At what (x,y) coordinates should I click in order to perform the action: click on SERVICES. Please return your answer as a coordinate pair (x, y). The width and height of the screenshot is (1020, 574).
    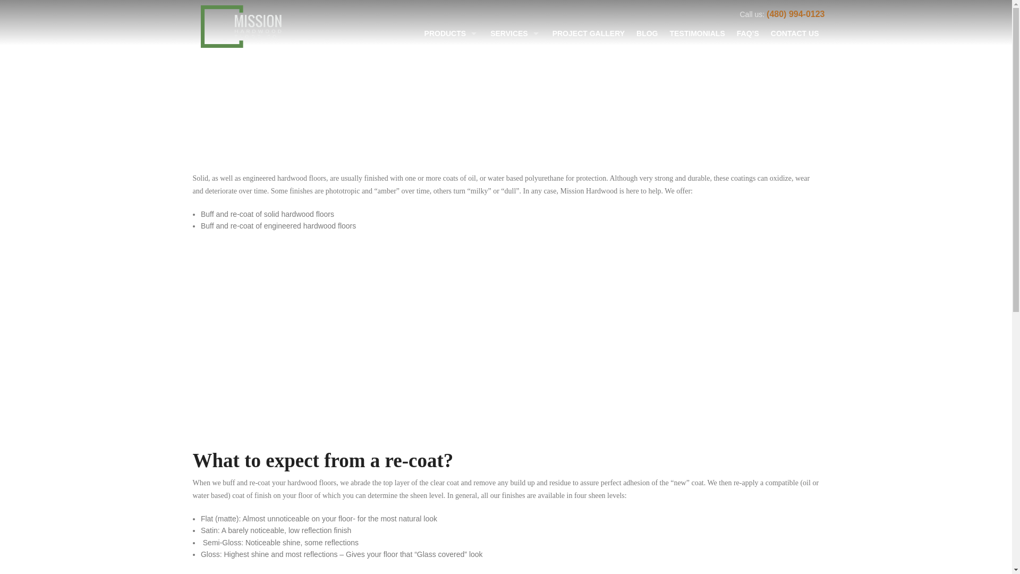
    Looking at the image, I should click on (515, 36).